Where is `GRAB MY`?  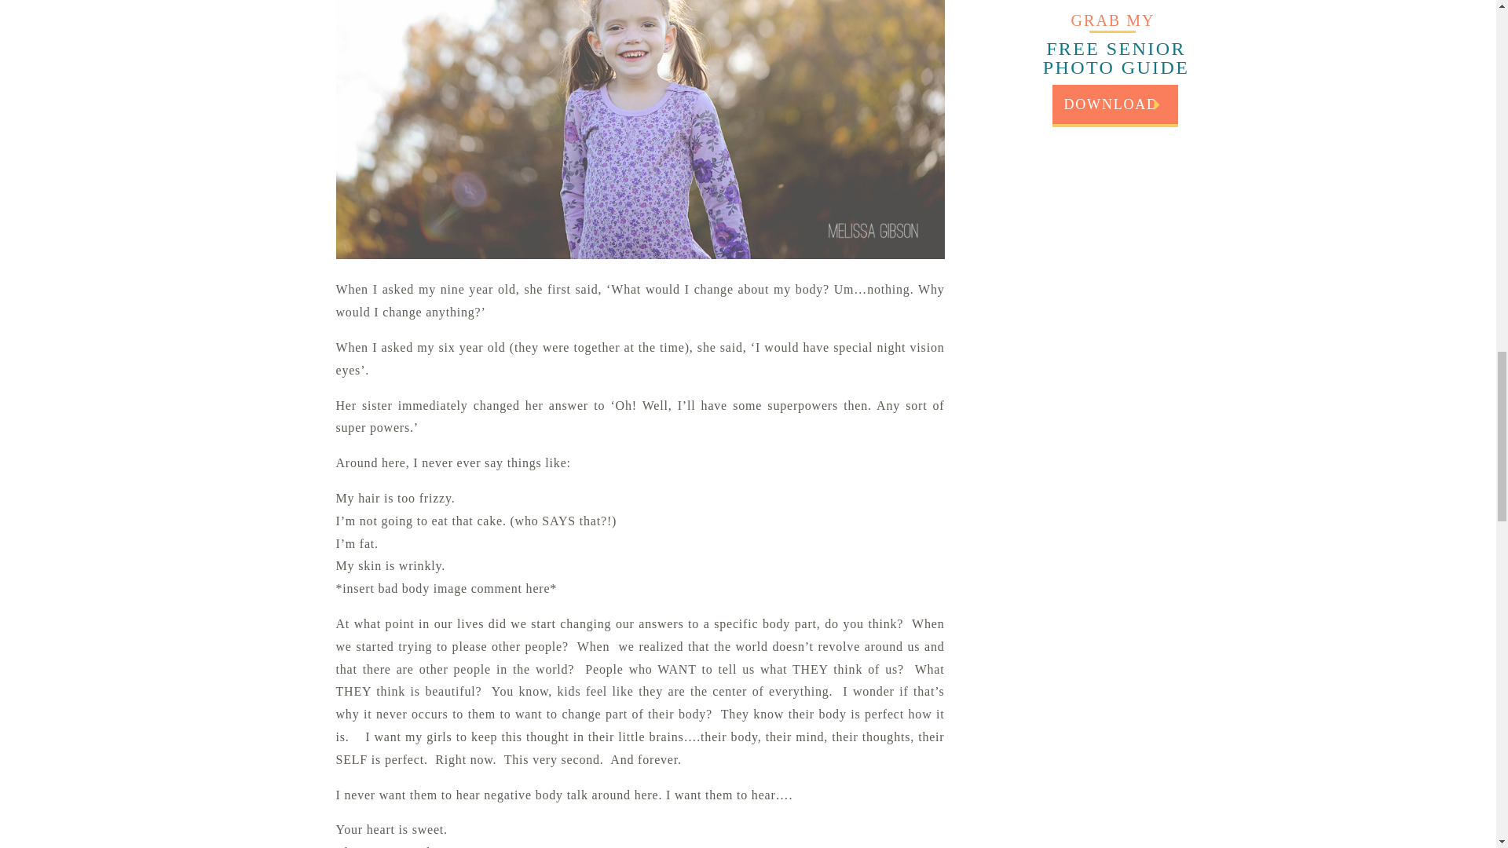 GRAB MY is located at coordinates (1112, 17).